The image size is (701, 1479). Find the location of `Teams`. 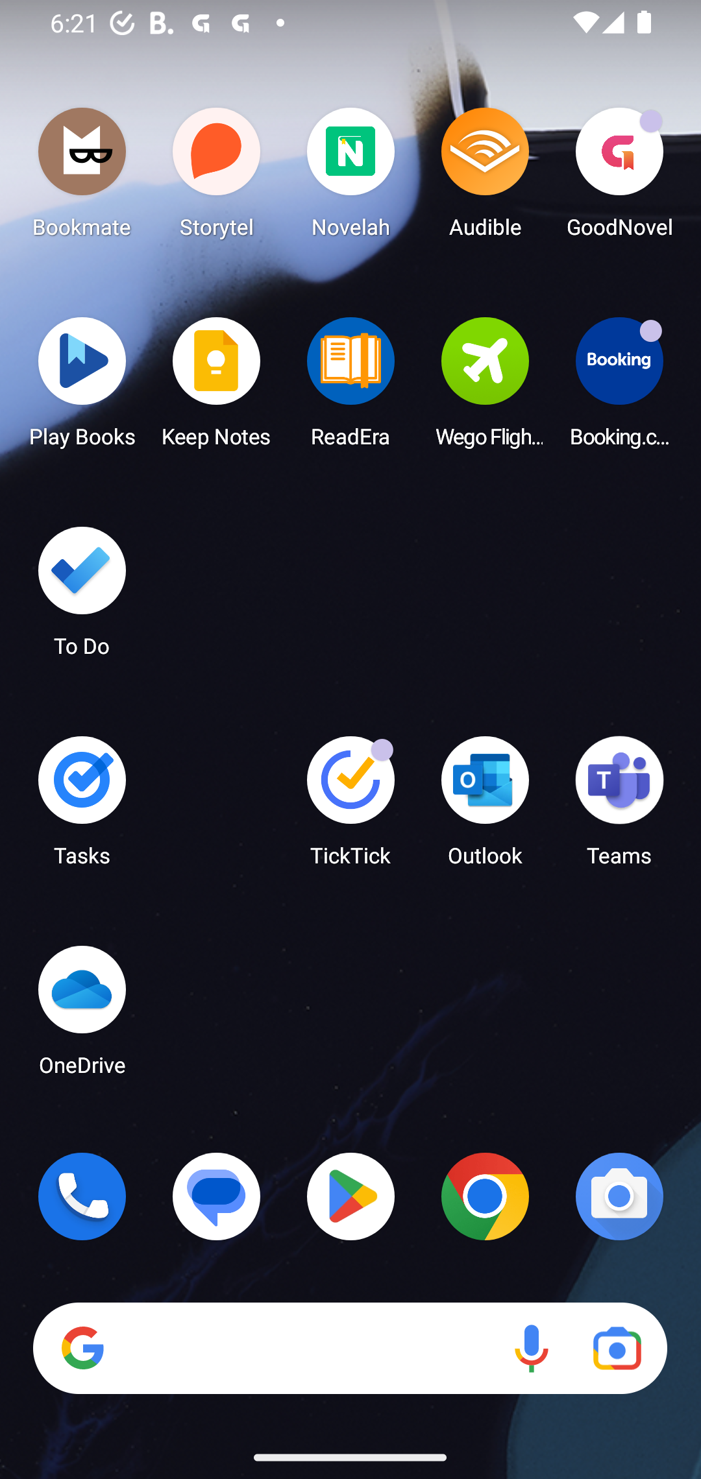

Teams is located at coordinates (619, 807).